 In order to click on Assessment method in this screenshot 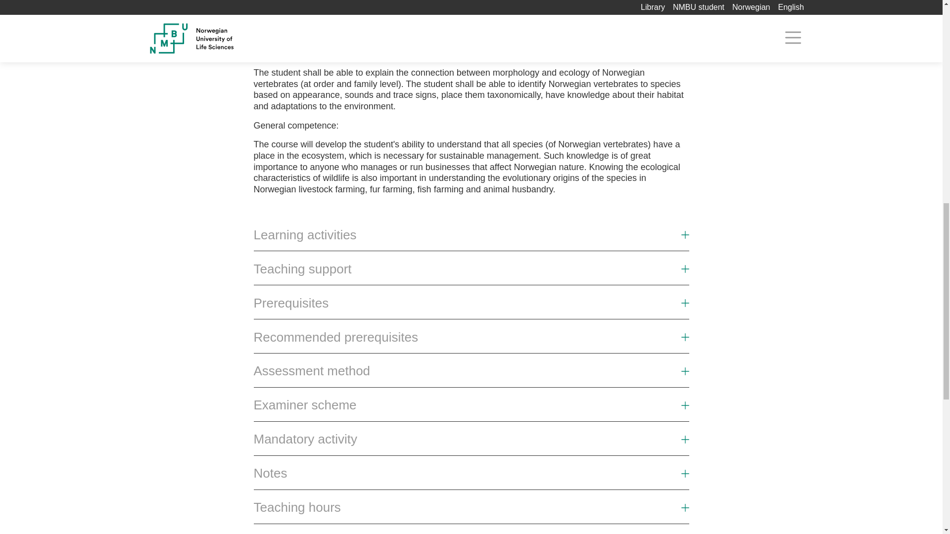, I will do `click(312, 371)`.